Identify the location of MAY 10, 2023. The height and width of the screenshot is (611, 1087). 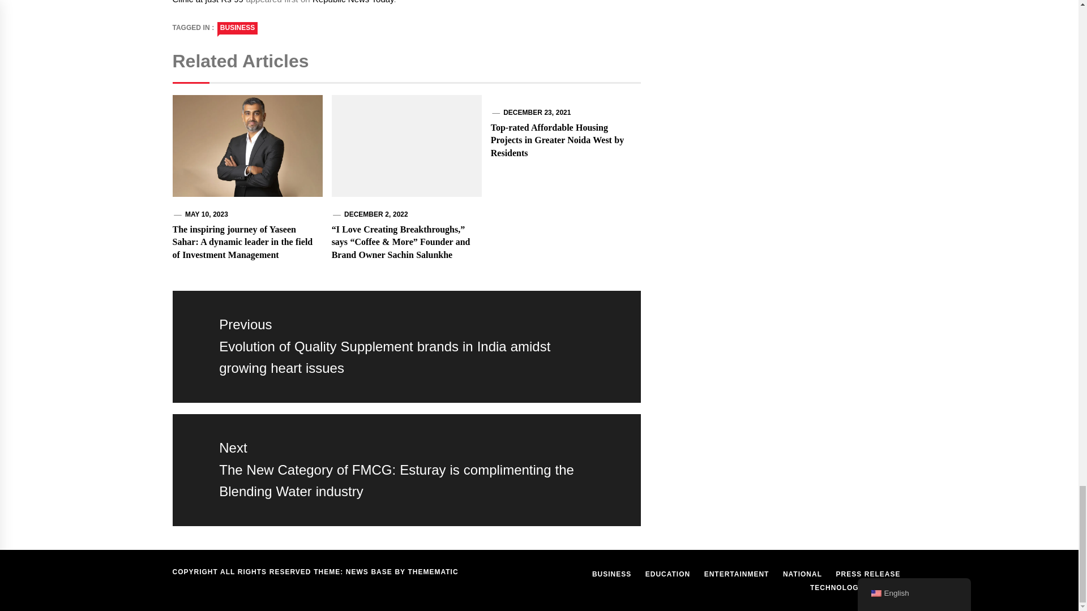
(206, 214).